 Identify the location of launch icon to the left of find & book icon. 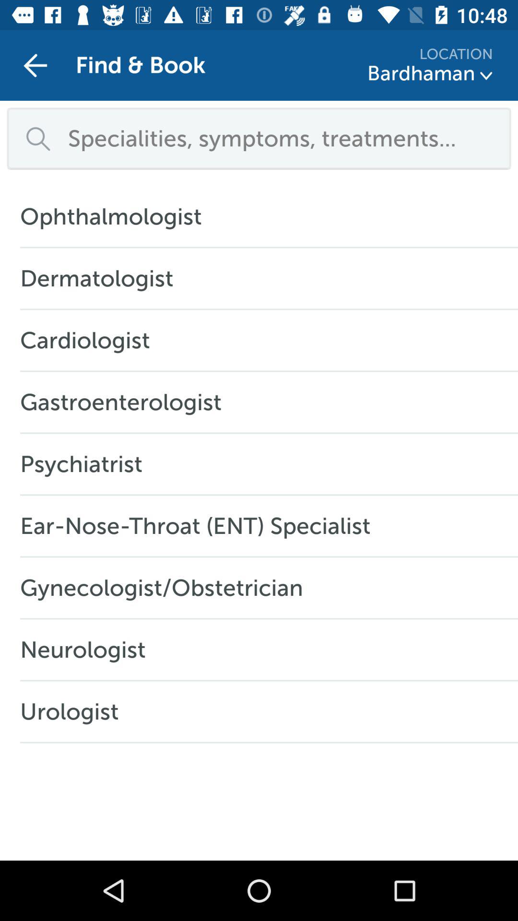
(35, 65).